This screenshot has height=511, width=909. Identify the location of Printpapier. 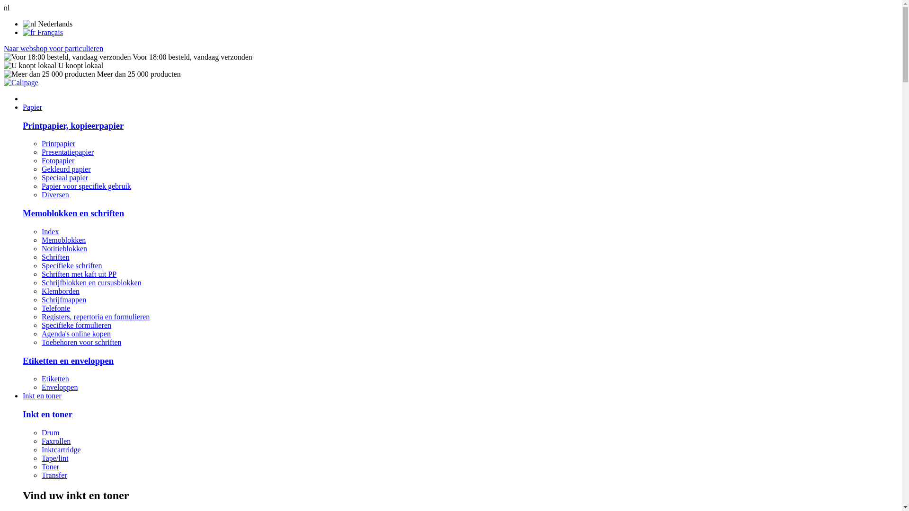
(59, 143).